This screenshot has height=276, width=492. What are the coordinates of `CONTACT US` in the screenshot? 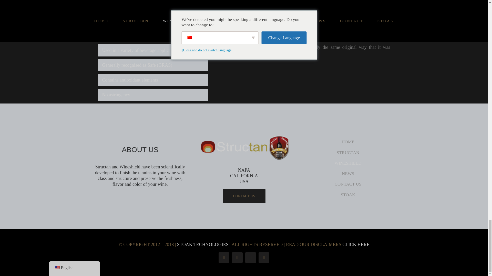 It's located at (348, 184).